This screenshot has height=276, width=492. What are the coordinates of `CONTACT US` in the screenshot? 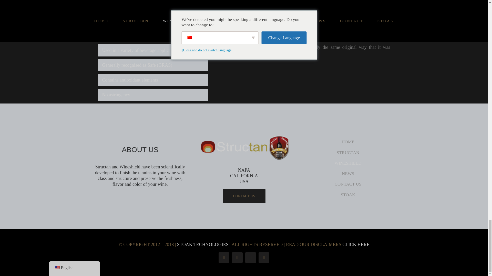 It's located at (348, 184).